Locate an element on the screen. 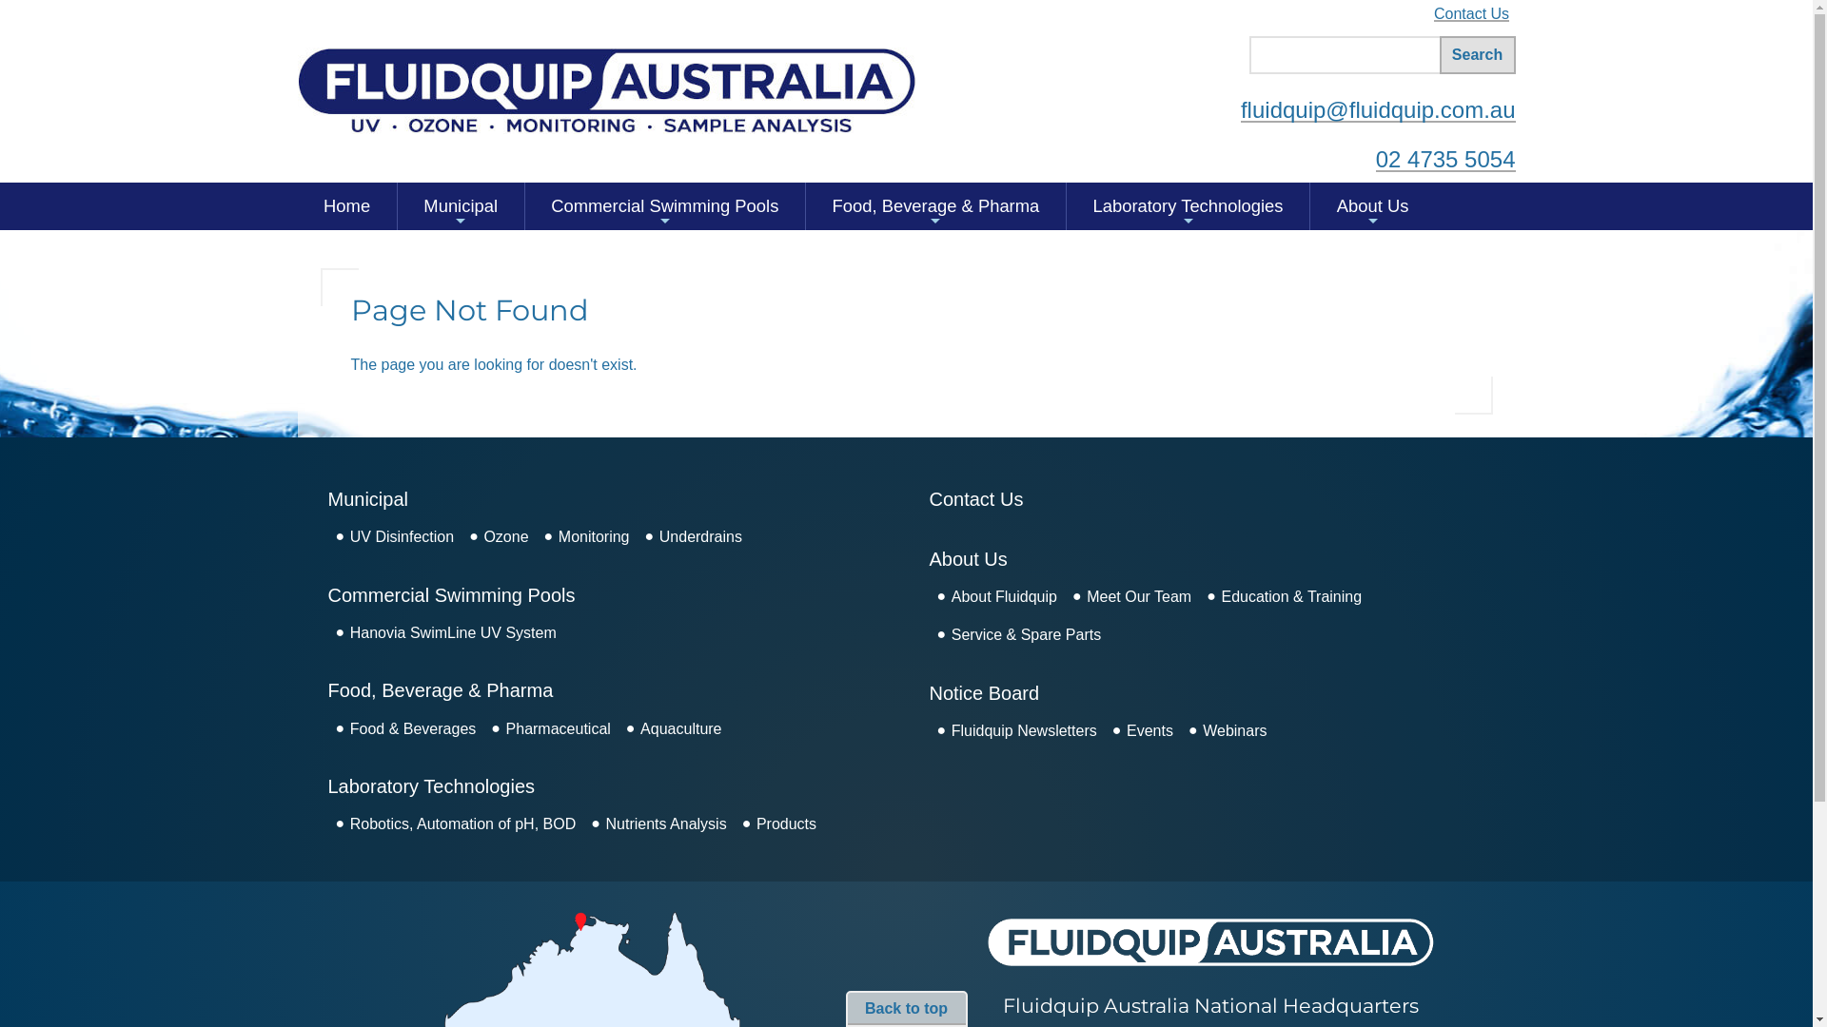  Back to top is located at coordinates (906, 1009).